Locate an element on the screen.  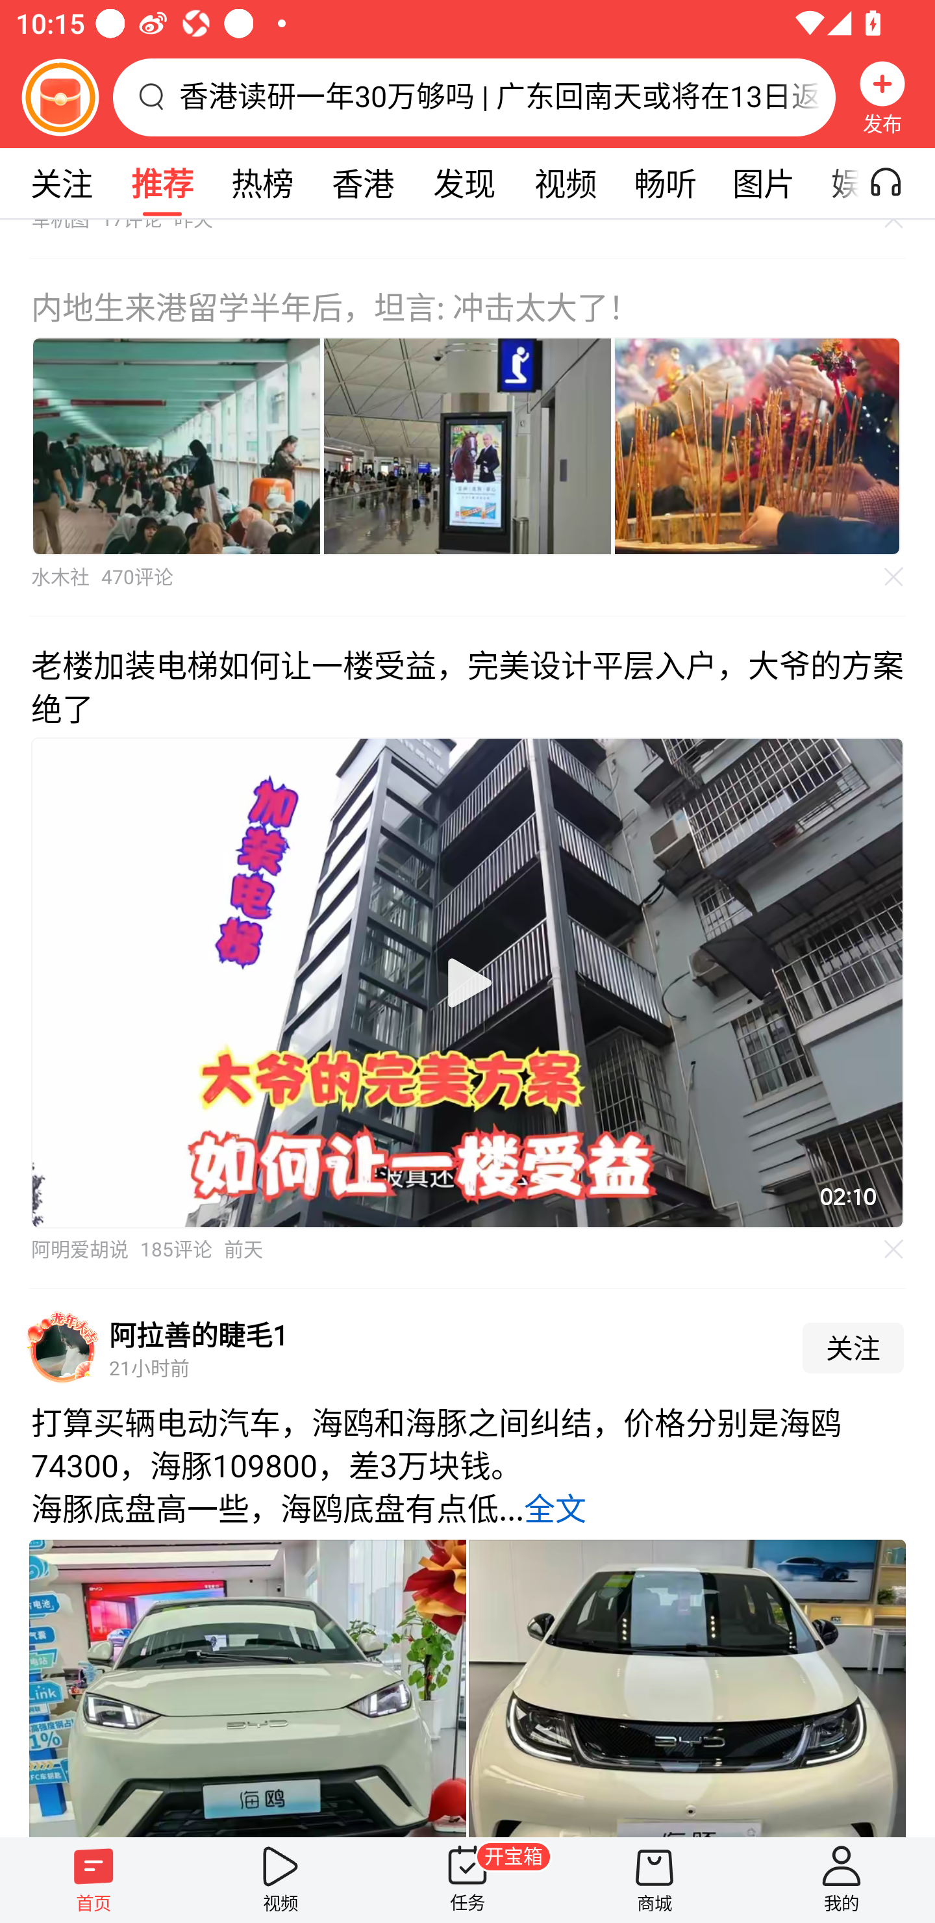
视频 is located at coordinates (280, 1879).